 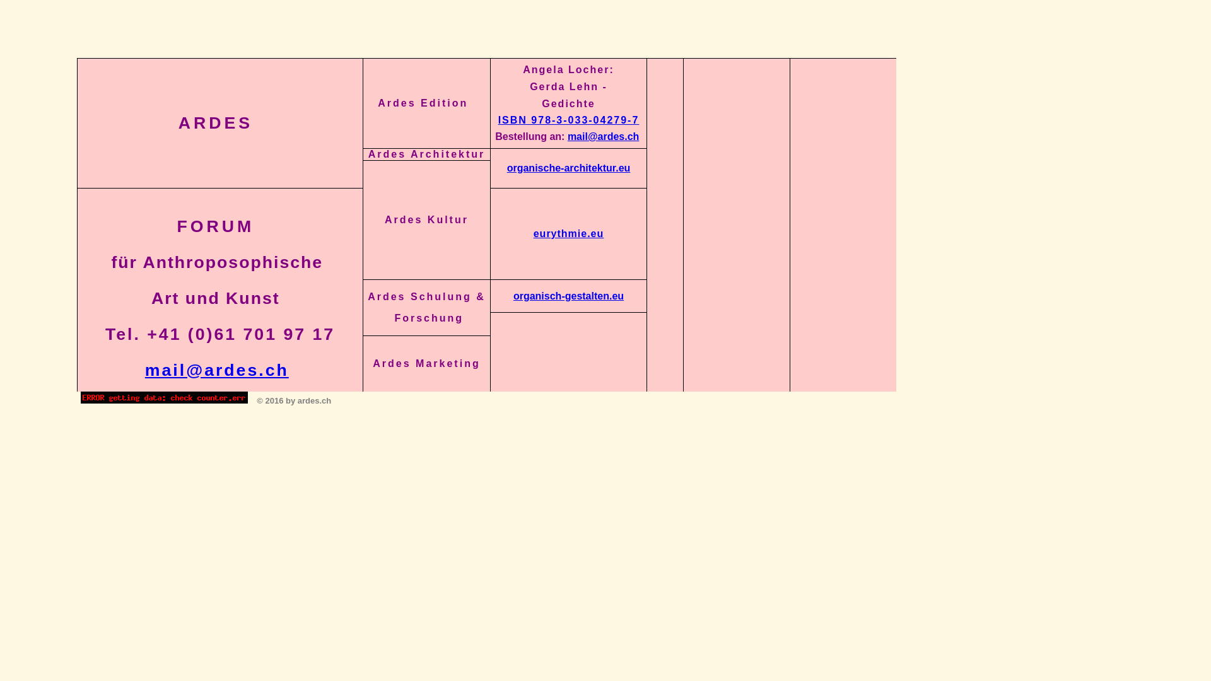 What do you see at coordinates (569, 233) in the screenshot?
I see `eurythmie.eu` at bounding box center [569, 233].